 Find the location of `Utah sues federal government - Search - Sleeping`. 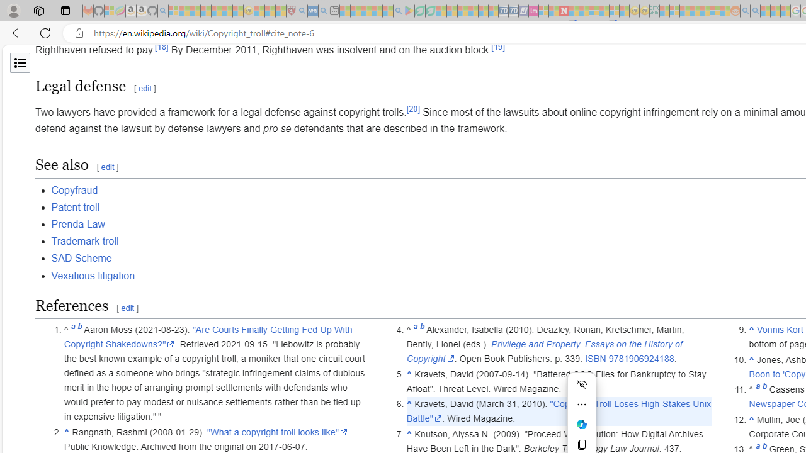

Utah sues federal government - Search - Sleeping is located at coordinates (755, 11).